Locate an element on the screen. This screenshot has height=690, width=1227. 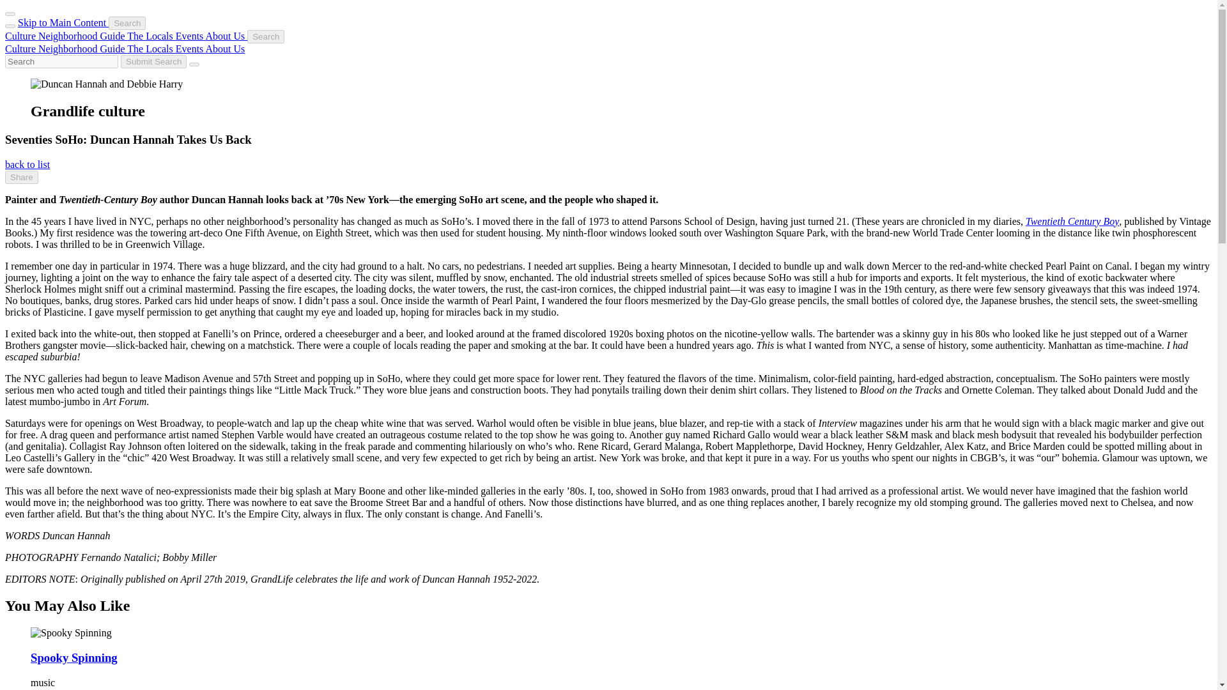
Share is located at coordinates (21, 177).